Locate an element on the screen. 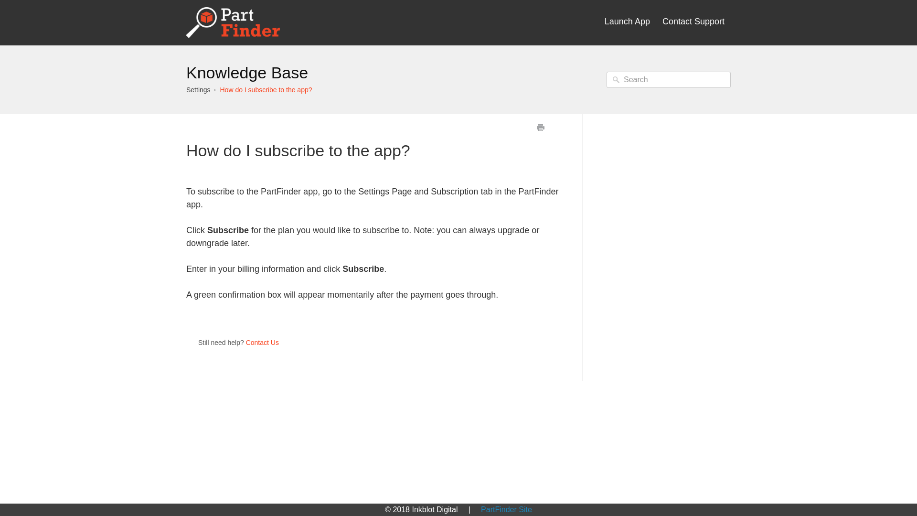 The height and width of the screenshot is (516, 917). How do I subscribe to the app? is located at coordinates (266, 90).